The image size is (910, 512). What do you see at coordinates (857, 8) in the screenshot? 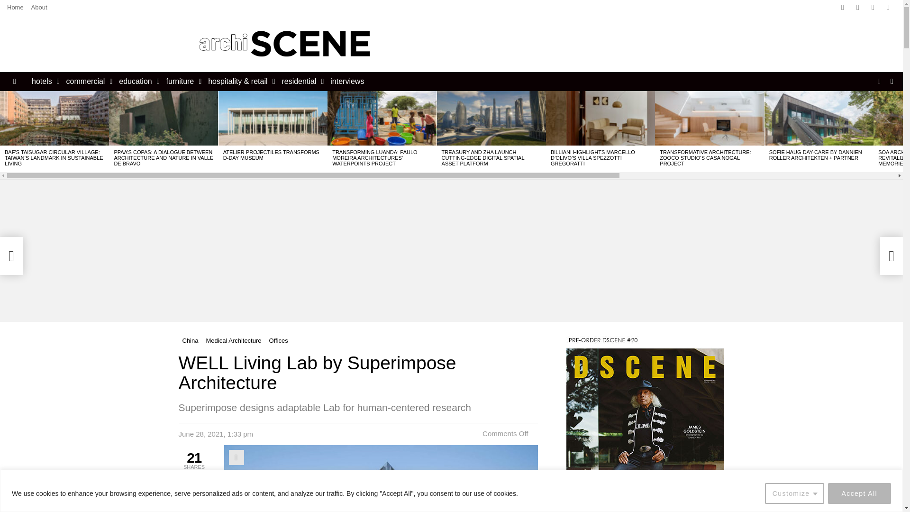
I see `Twitter` at bounding box center [857, 8].